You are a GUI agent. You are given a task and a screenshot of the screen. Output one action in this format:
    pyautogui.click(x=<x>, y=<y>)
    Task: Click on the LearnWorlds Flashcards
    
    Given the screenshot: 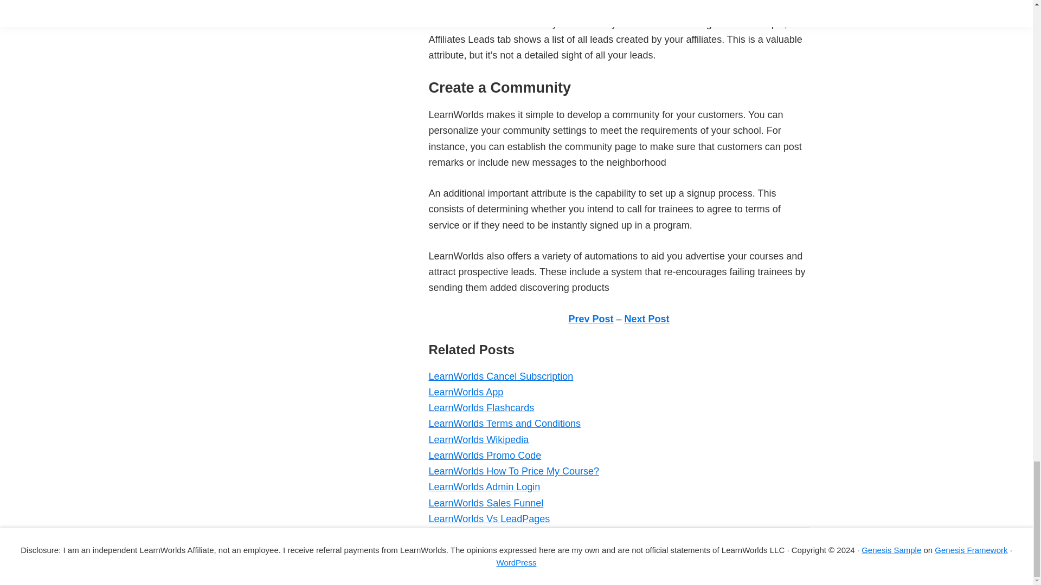 What is the action you would take?
    pyautogui.click(x=480, y=407)
    